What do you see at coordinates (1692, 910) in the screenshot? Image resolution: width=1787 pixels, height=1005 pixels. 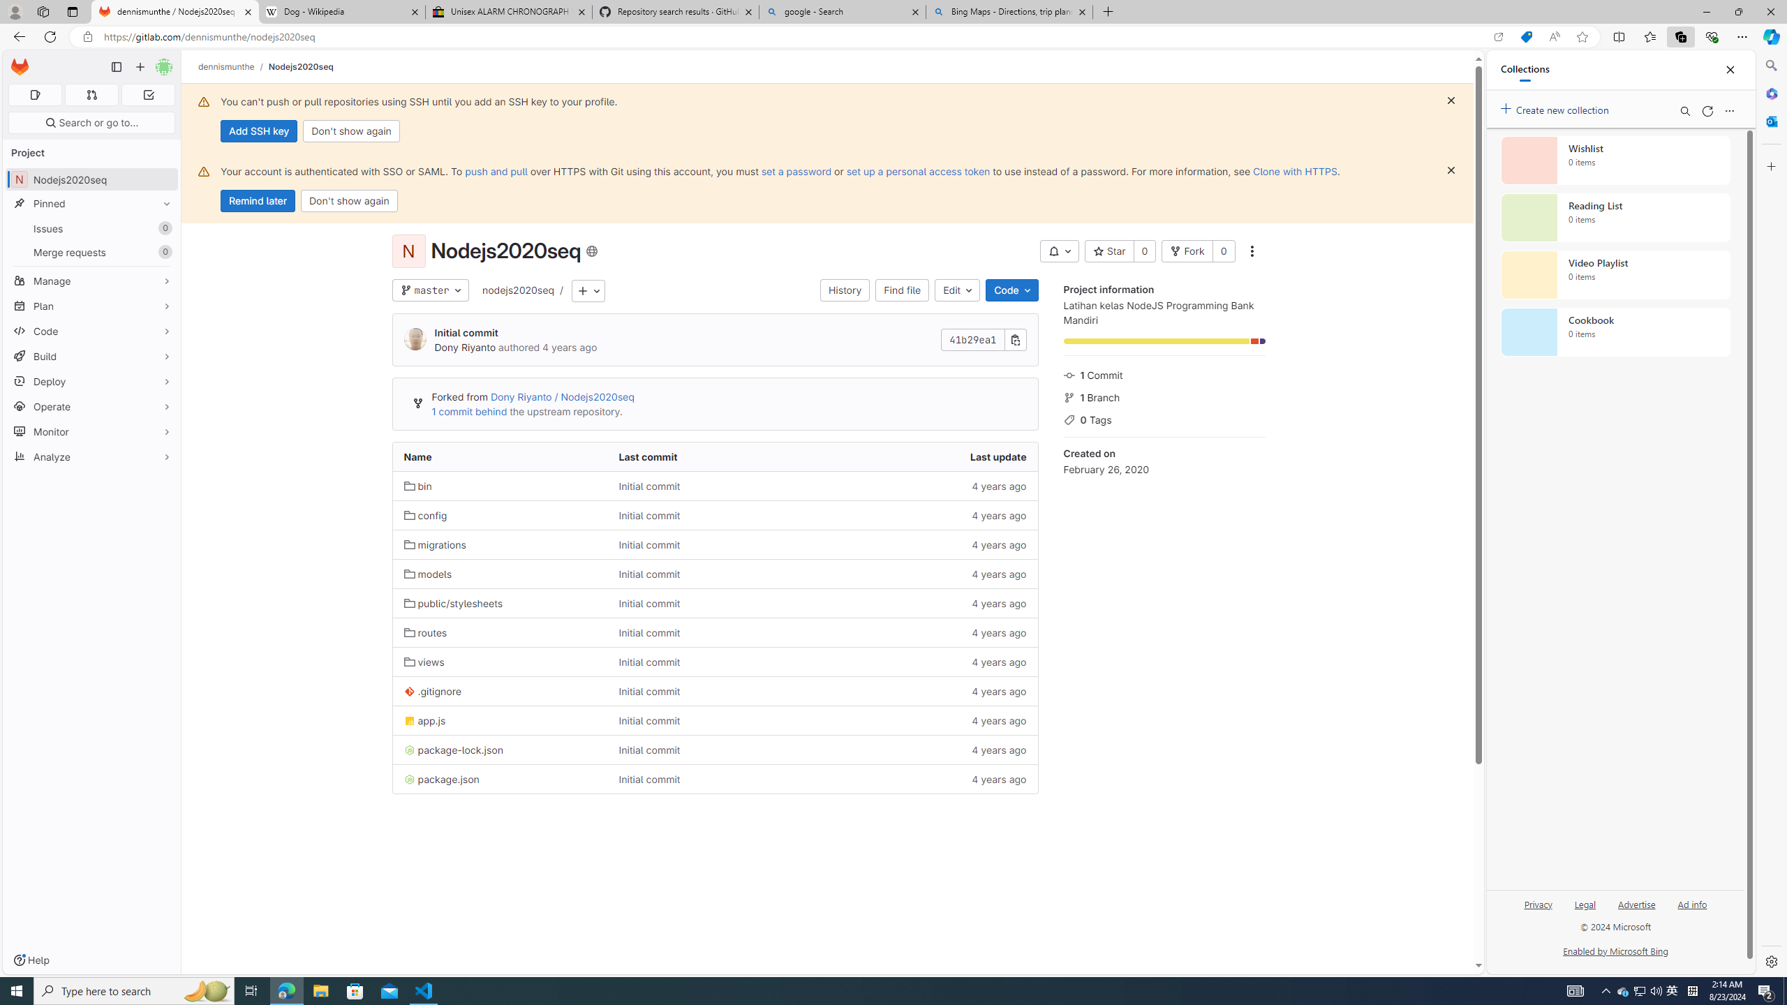 I see `Ad info` at bounding box center [1692, 910].